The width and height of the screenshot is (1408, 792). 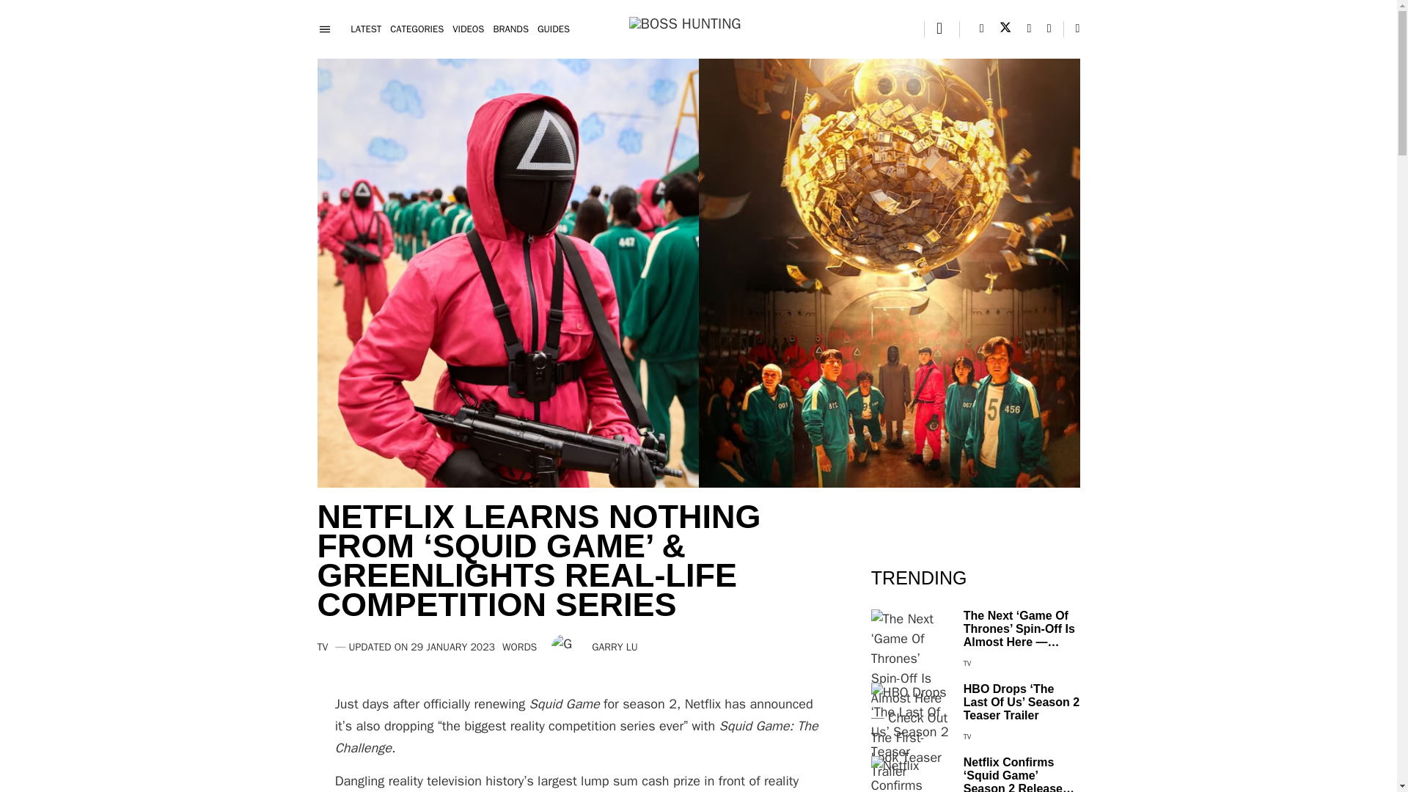 What do you see at coordinates (366, 29) in the screenshot?
I see `LATEST` at bounding box center [366, 29].